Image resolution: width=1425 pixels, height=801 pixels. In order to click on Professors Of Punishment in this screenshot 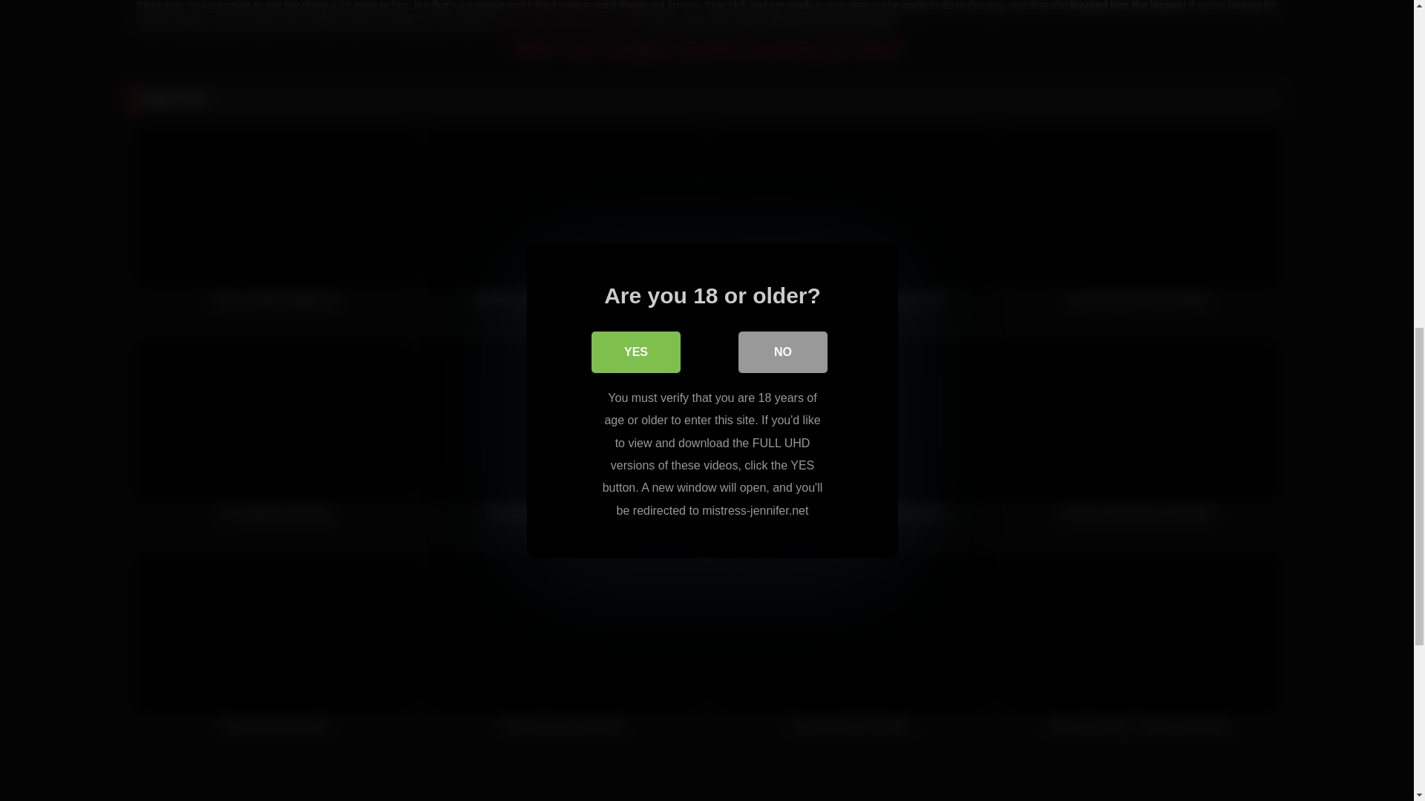, I will do `click(563, 651)`.